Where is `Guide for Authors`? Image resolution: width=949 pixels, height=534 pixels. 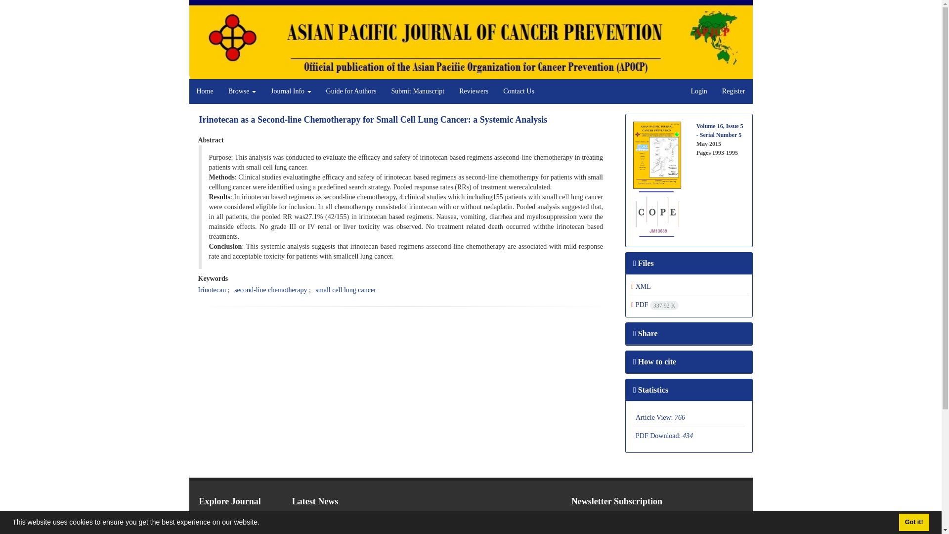 Guide for Authors is located at coordinates (351, 91).